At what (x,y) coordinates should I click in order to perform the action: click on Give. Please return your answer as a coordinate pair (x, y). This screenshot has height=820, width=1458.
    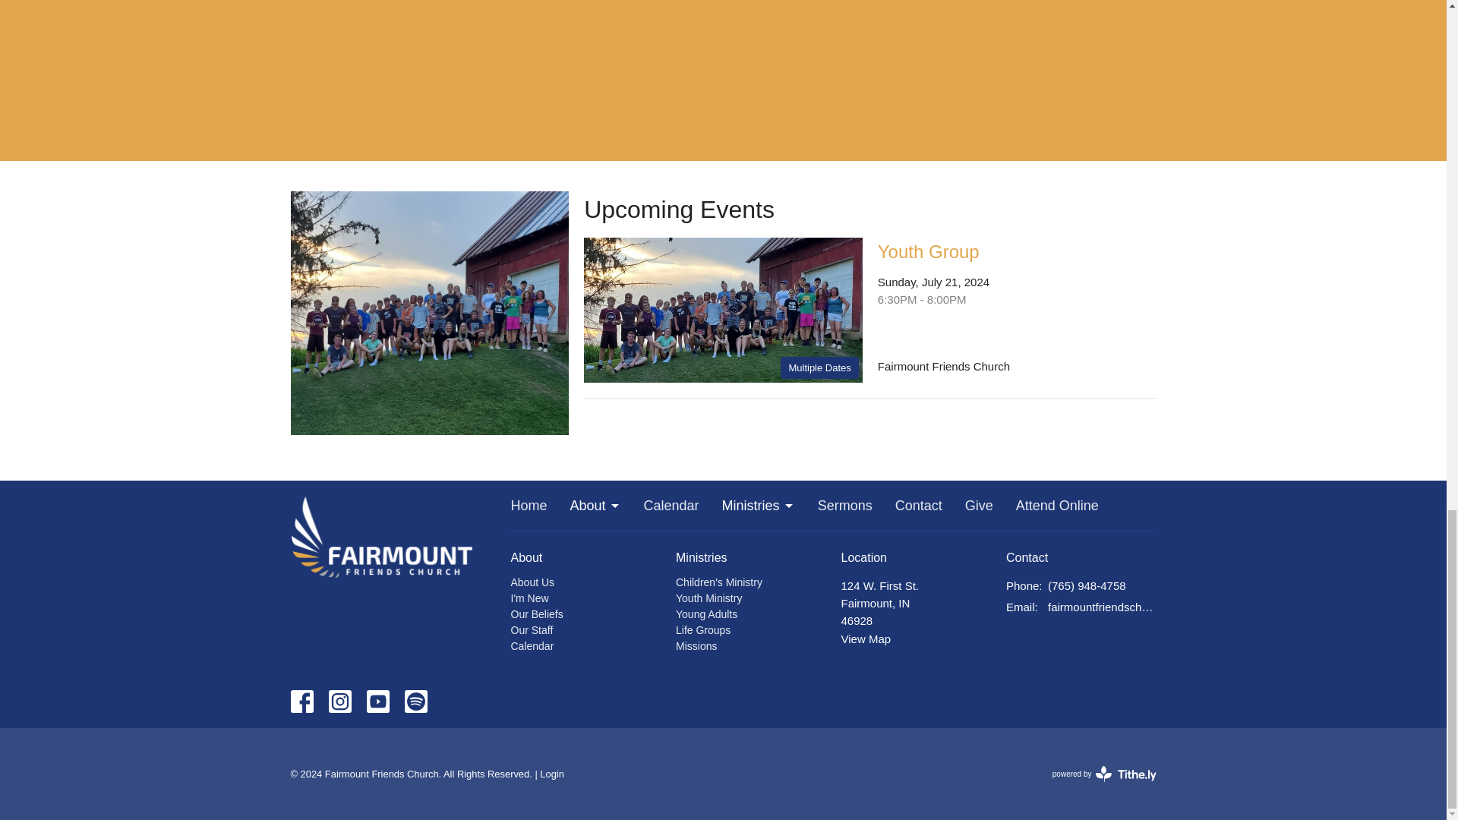
    Looking at the image, I should click on (979, 506).